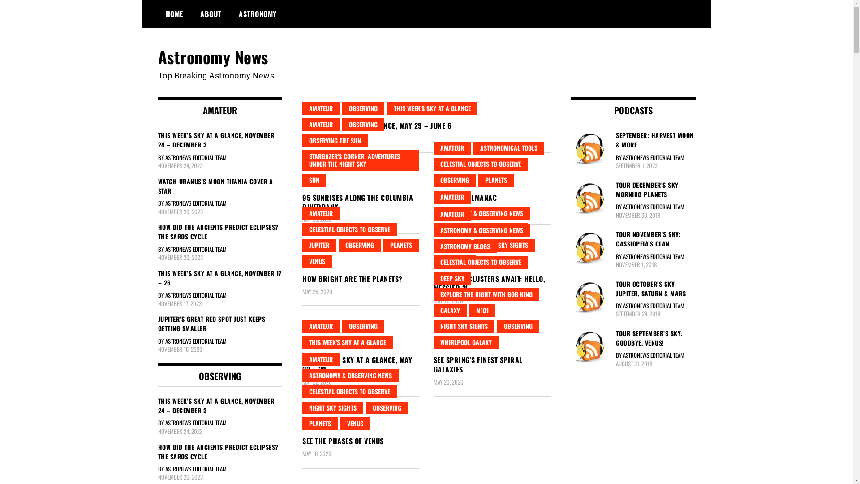  What do you see at coordinates (633, 140) in the screenshot?
I see `SEPTEMBER: HARVEST MOON & MORE` at bounding box center [633, 140].